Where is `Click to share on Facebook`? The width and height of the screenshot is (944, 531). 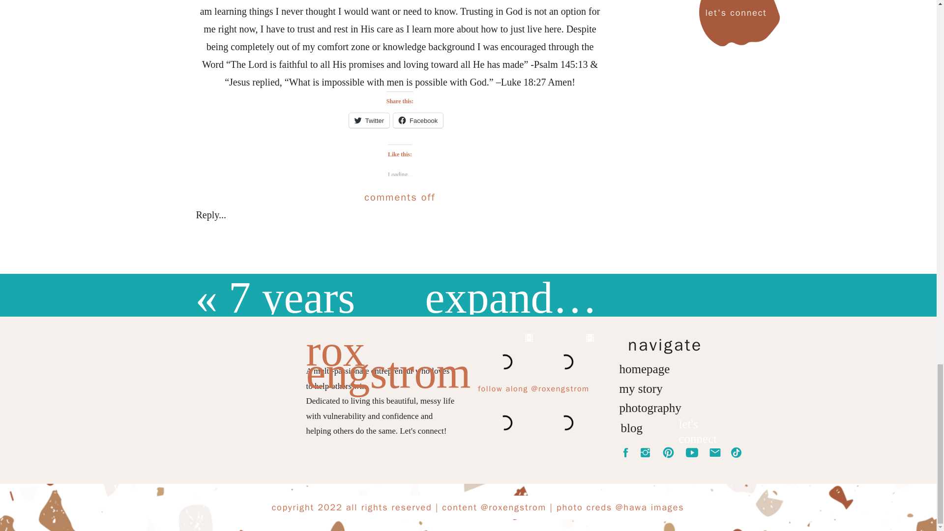 Click to share on Facebook is located at coordinates (418, 120).